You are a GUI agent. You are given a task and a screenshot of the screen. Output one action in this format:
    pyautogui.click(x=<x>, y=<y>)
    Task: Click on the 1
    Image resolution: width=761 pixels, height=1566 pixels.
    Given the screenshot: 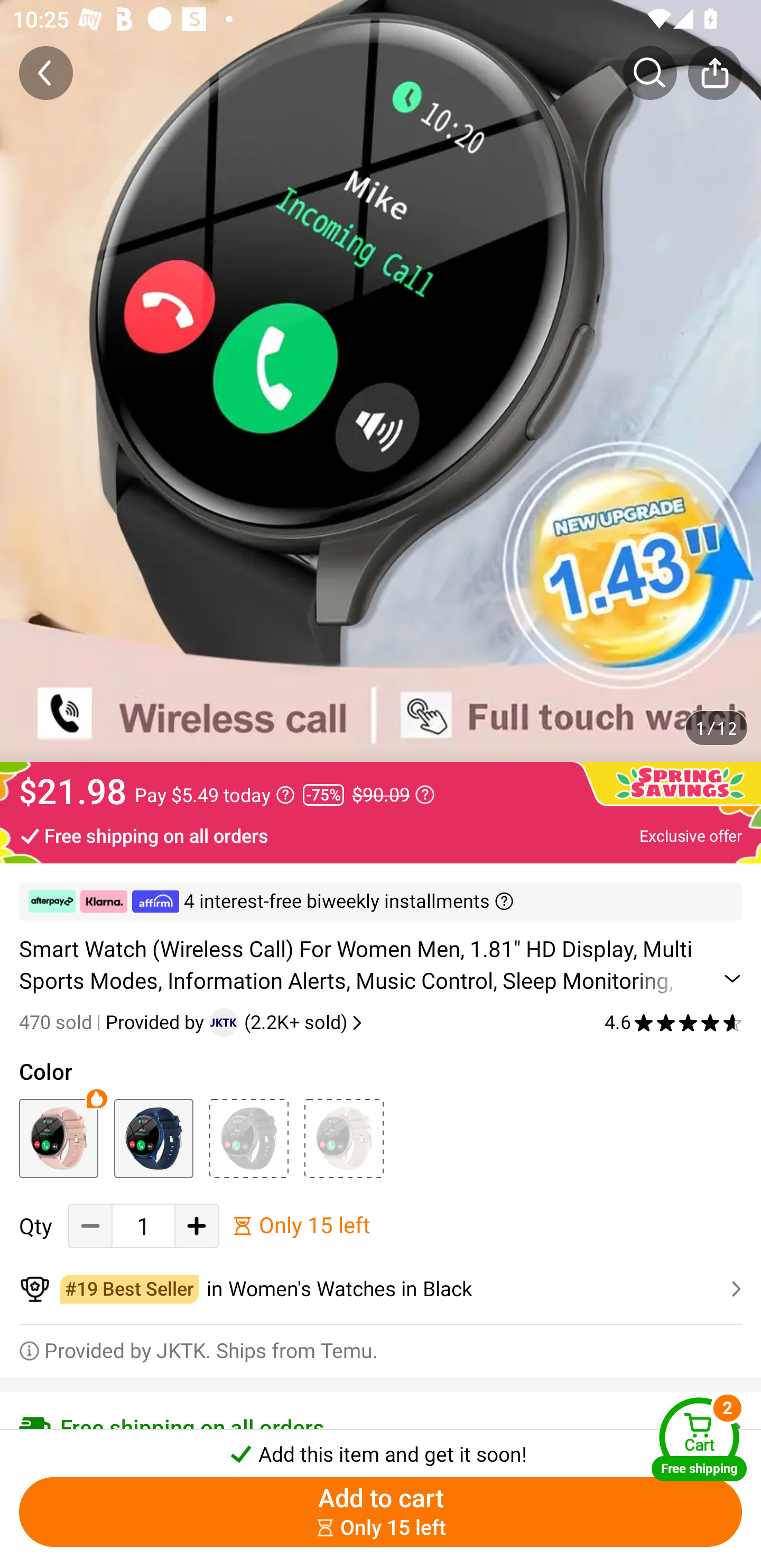 What is the action you would take?
    pyautogui.click(x=143, y=1226)
    